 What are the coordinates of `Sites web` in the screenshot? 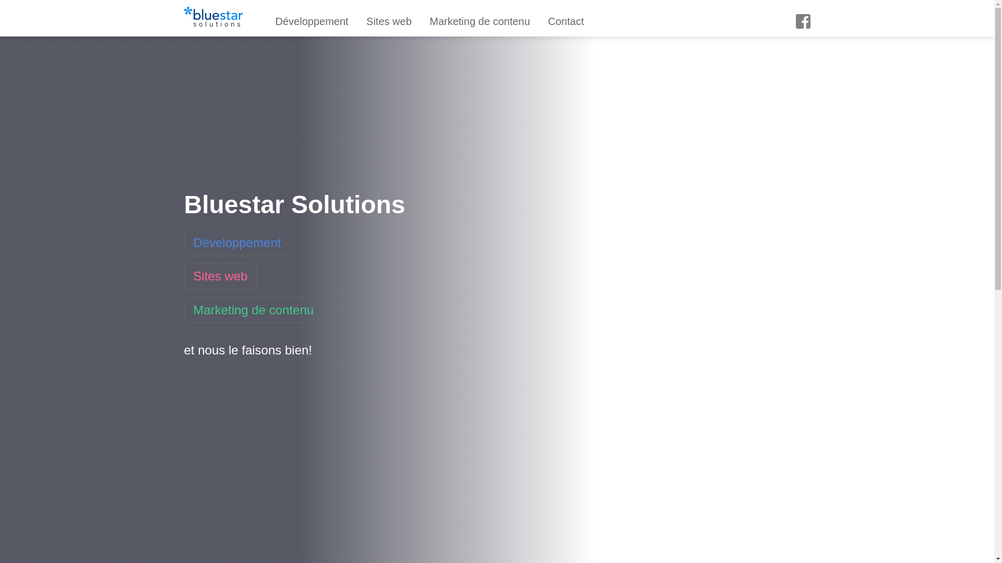 It's located at (389, 21).